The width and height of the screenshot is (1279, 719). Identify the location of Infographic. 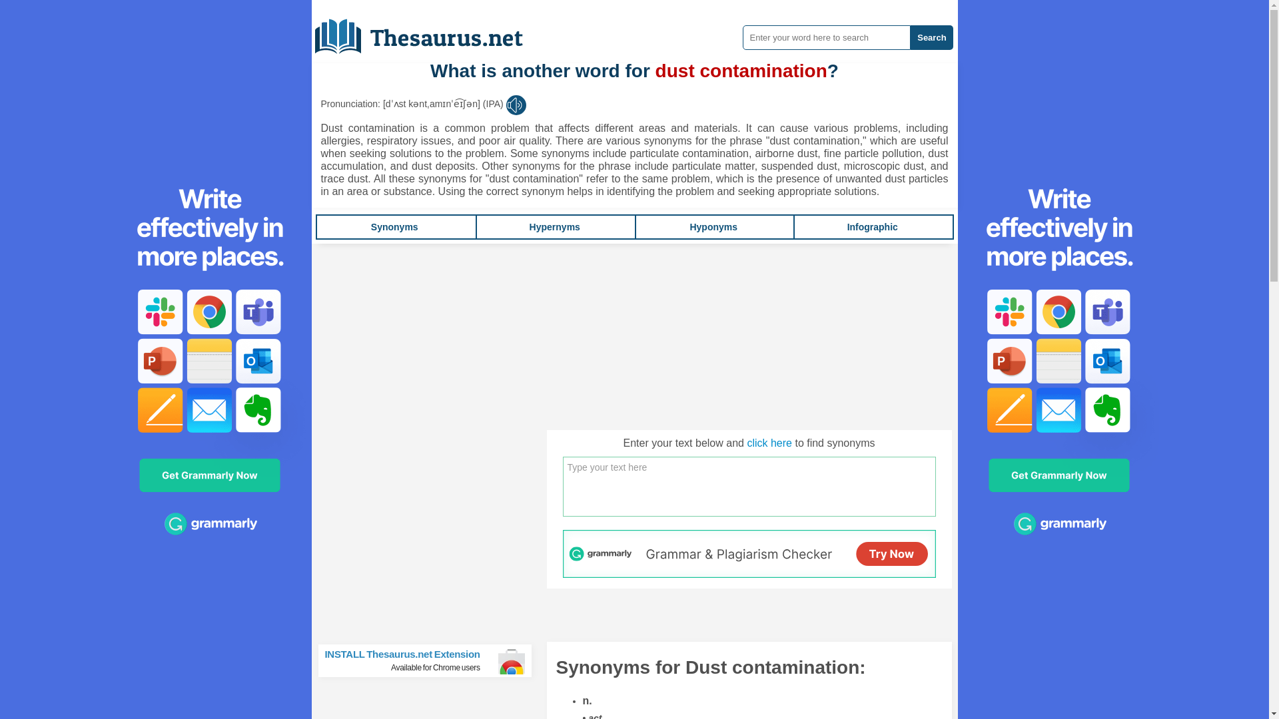
(713, 226).